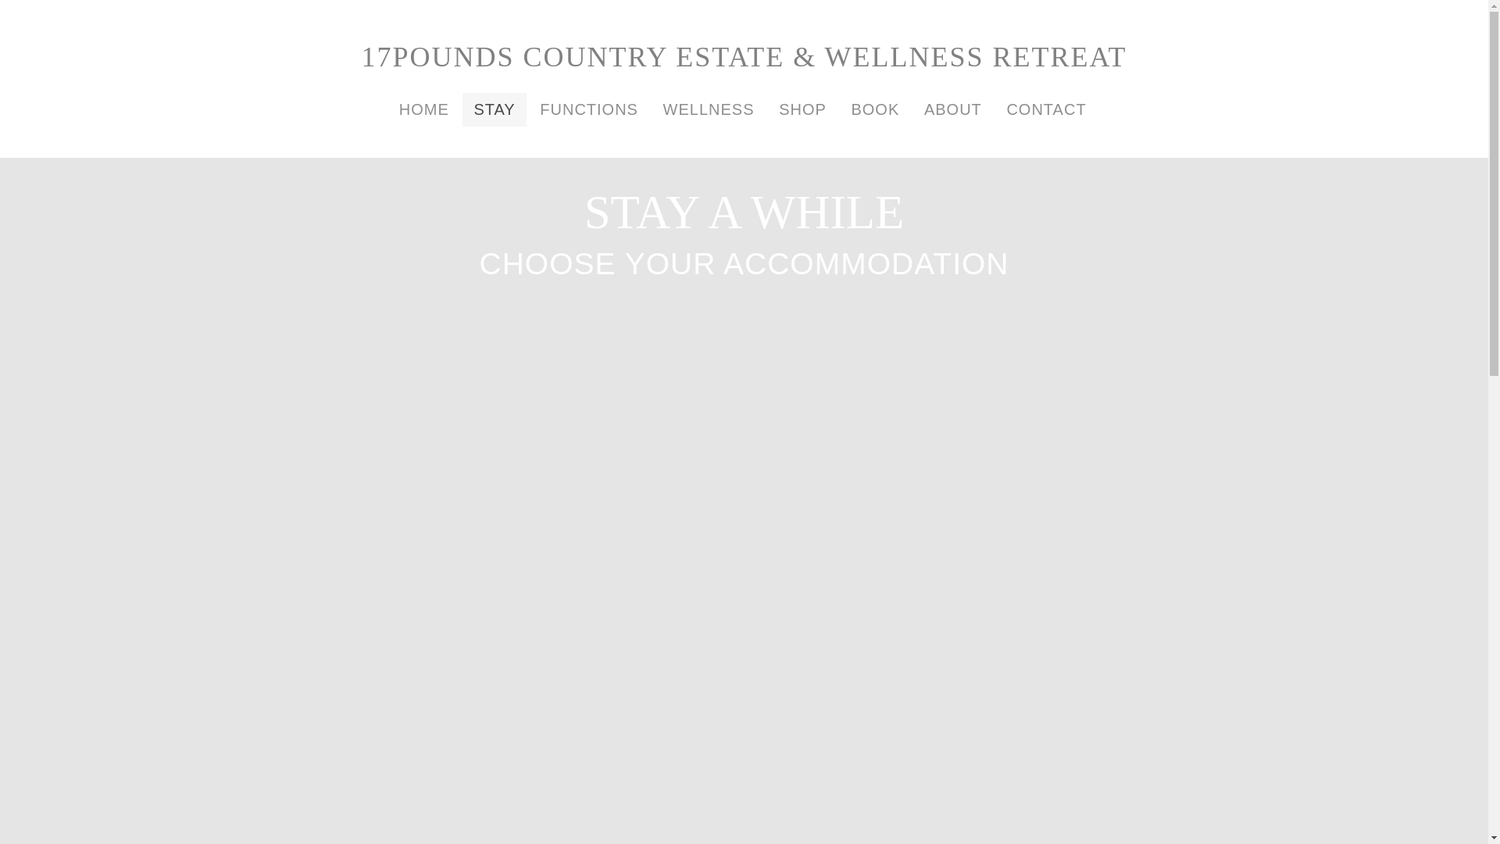 The width and height of the screenshot is (1500, 844). I want to click on FUNCTIONS, so click(589, 109).